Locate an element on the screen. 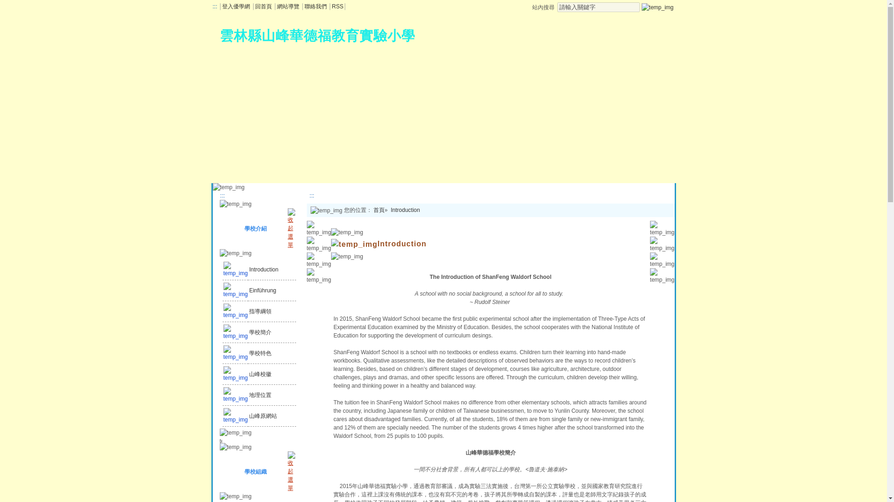 The height and width of the screenshot is (502, 894). Introduction is located at coordinates (246, 224).